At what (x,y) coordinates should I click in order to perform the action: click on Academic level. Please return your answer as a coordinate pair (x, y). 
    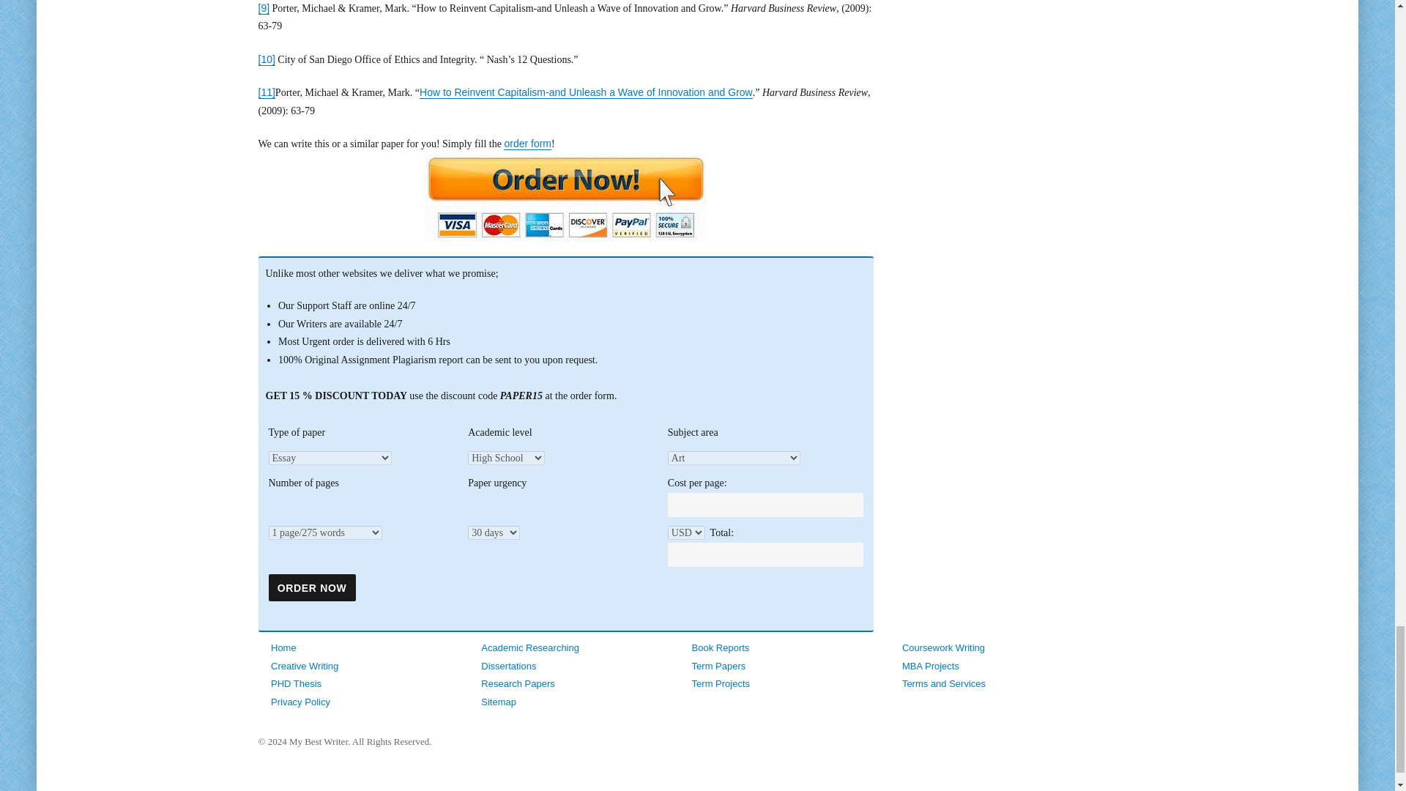
    Looking at the image, I should click on (507, 458).